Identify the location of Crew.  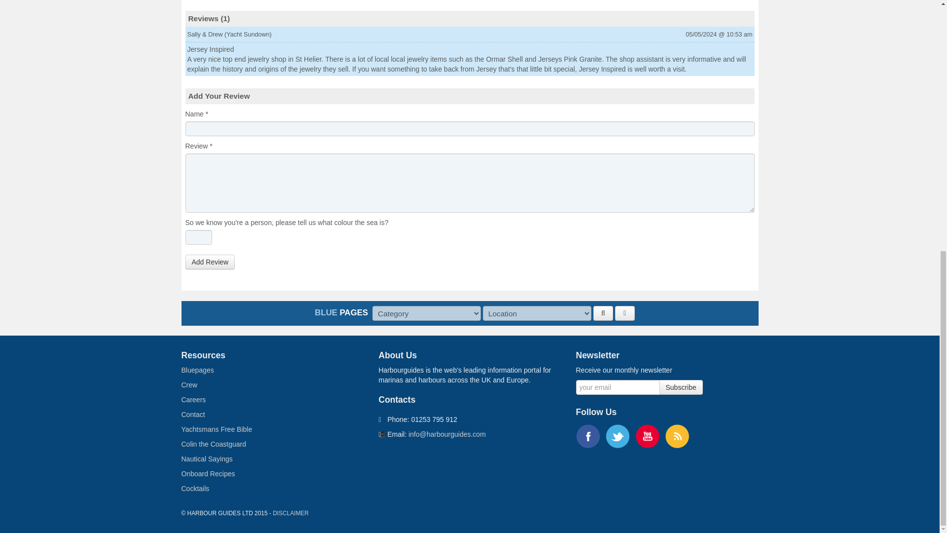
(189, 385).